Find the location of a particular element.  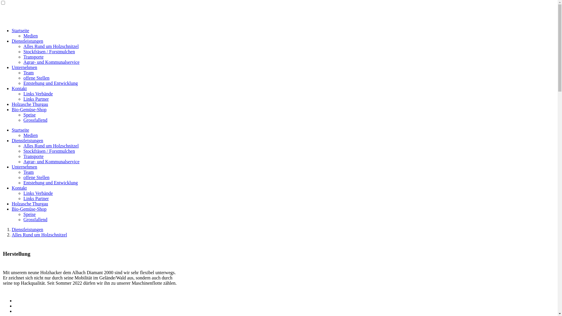

Dienstleistungen is located at coordinates (28, 229).